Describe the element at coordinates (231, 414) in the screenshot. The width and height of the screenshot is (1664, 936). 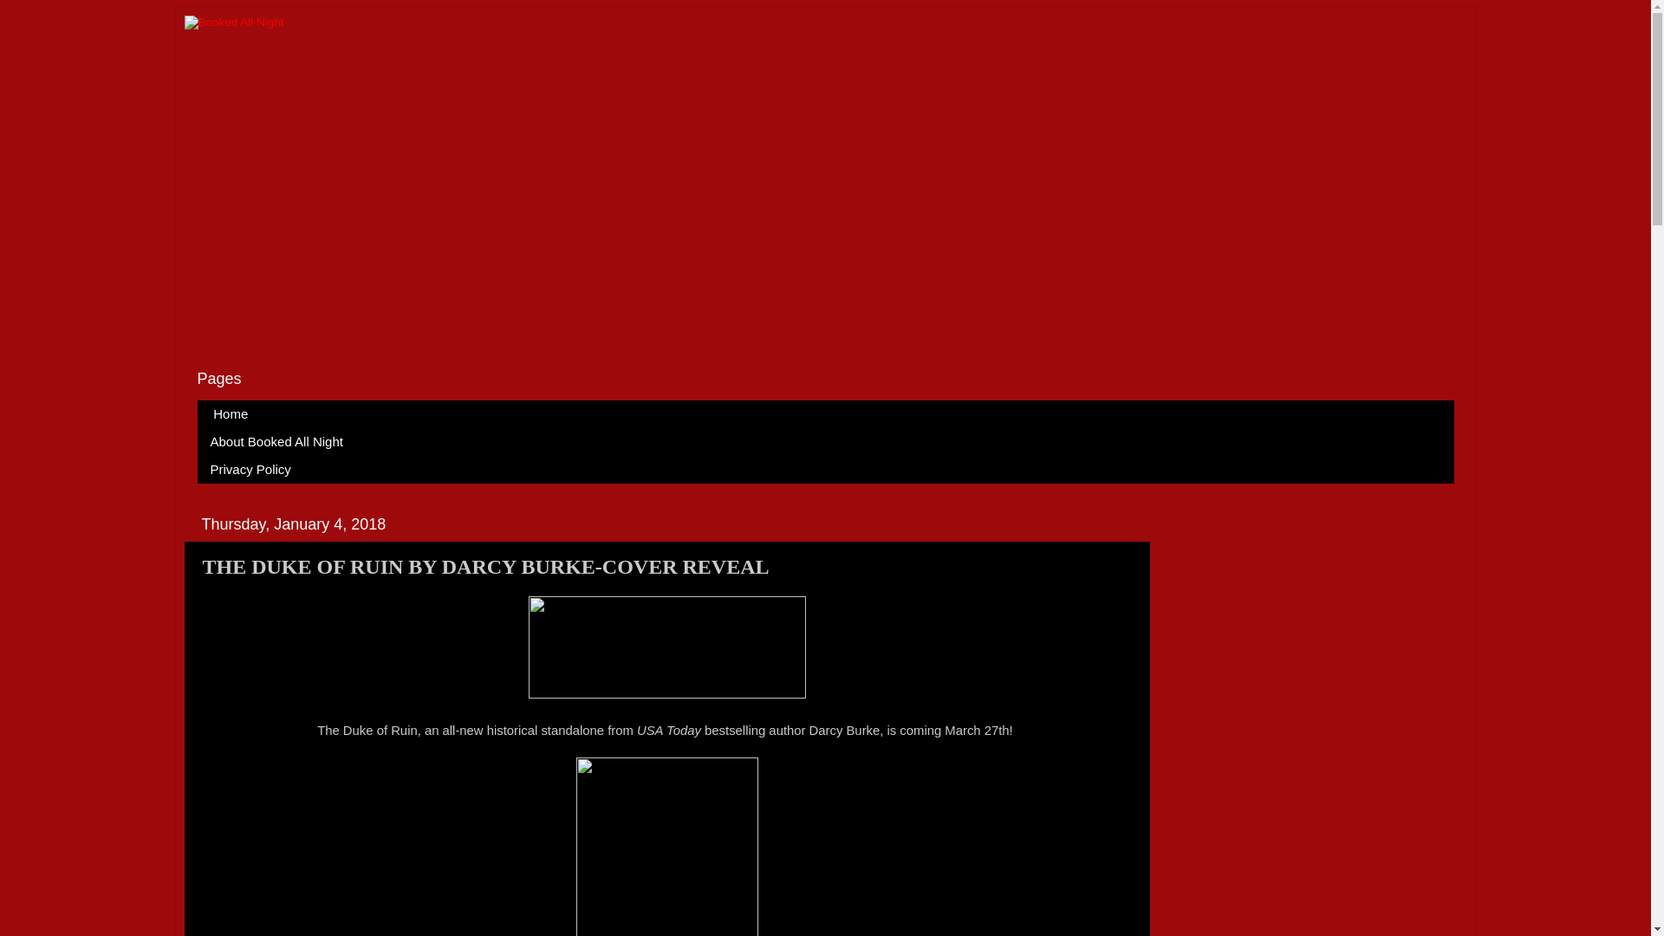
I see `Home` at that location.